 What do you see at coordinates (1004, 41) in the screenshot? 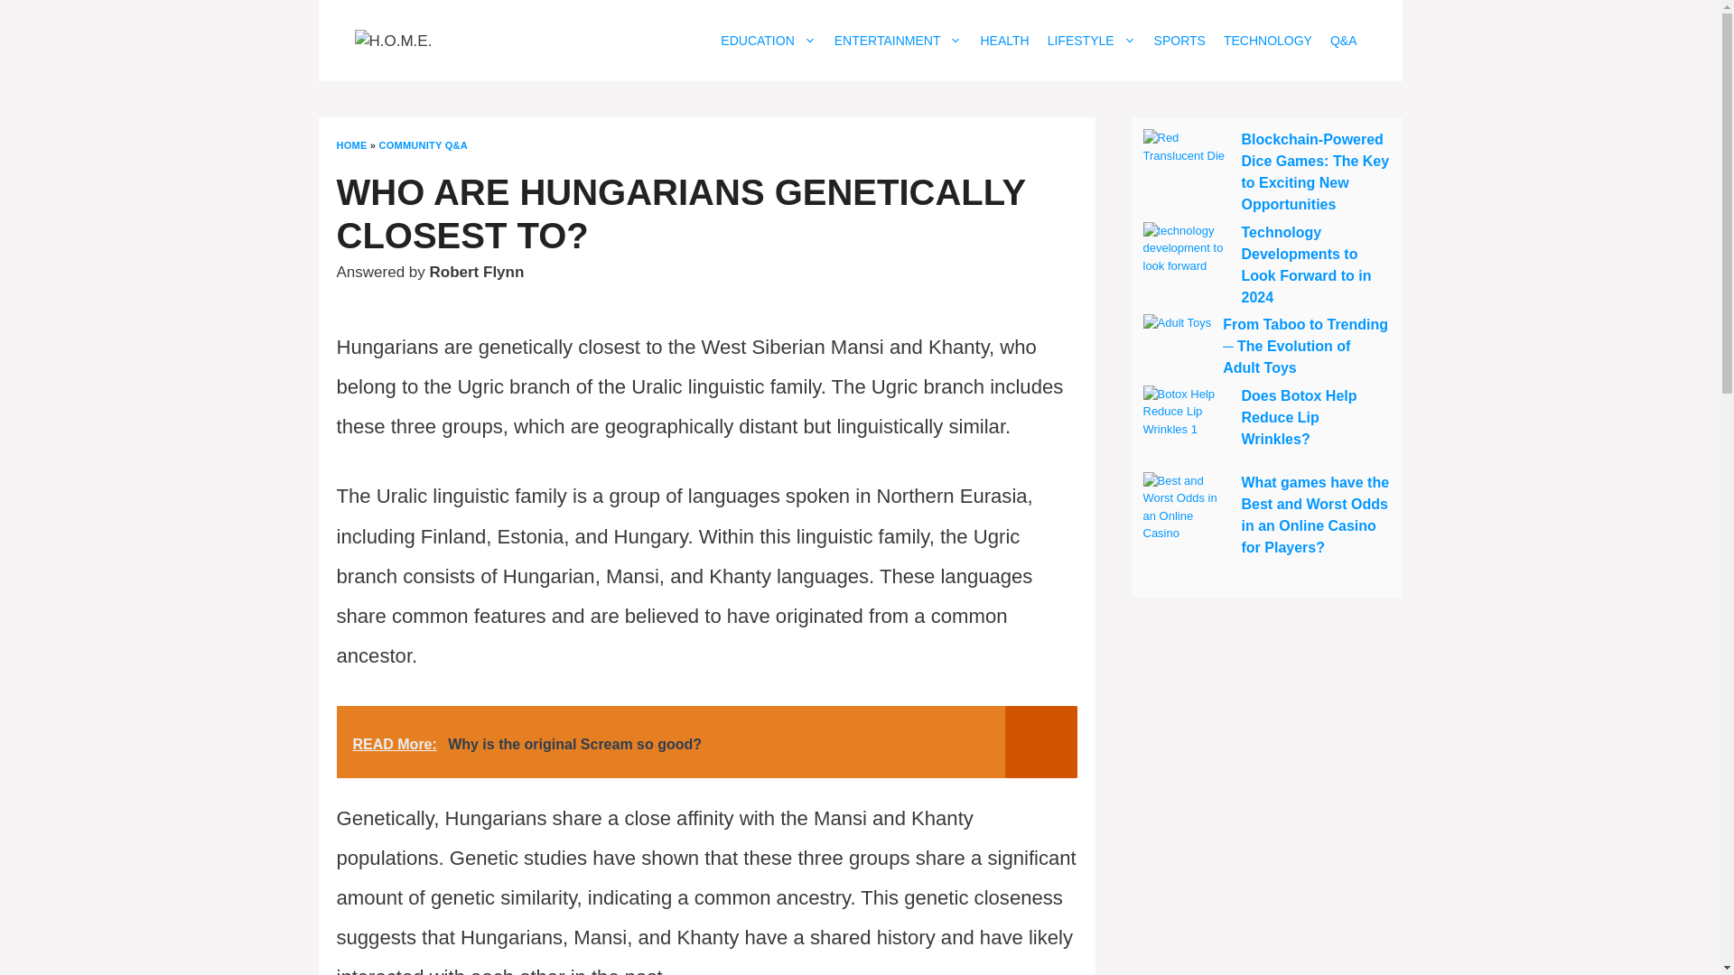
I see `HEALTH` at bounding box center [1004, 41].